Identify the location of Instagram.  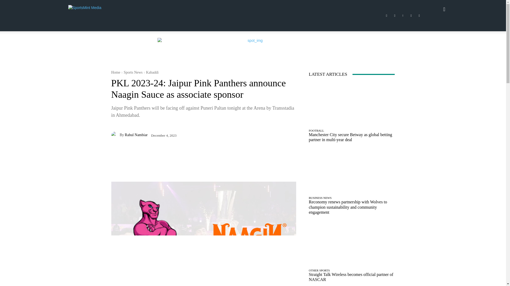
(395, 16).